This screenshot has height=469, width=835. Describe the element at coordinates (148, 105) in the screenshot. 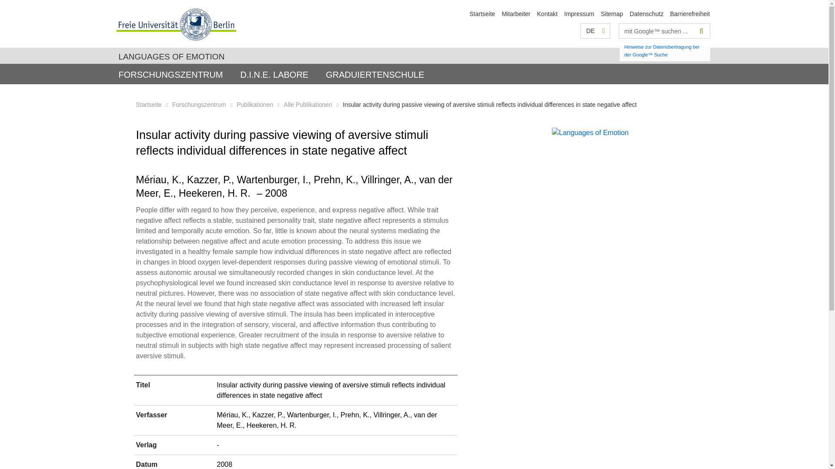

I see `Startseite` at that location.